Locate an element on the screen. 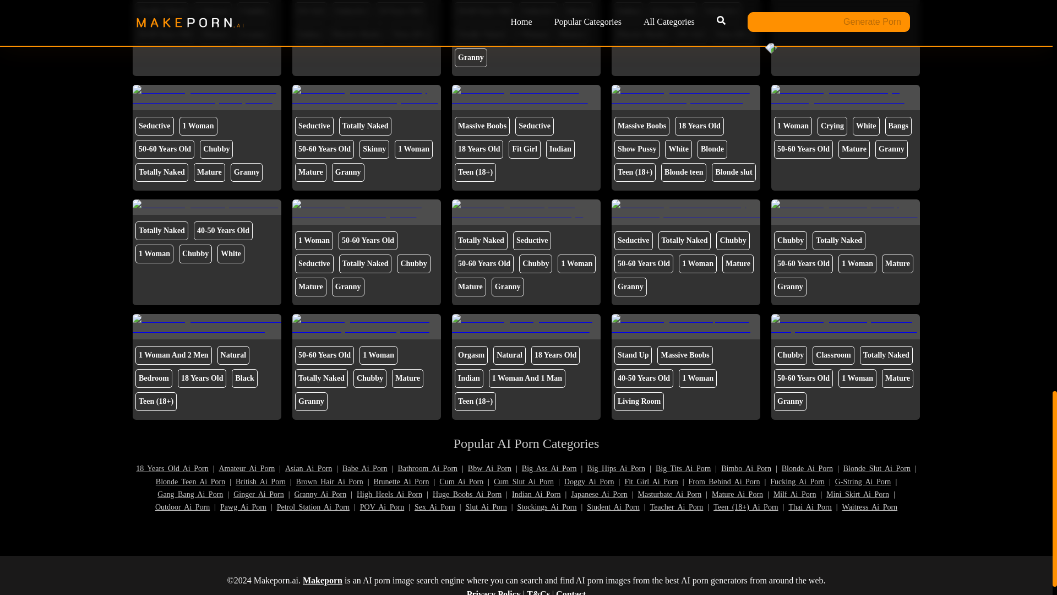 The width and height of the screenshot is (1057, 595). Indian is located at coordinates (628, 11).